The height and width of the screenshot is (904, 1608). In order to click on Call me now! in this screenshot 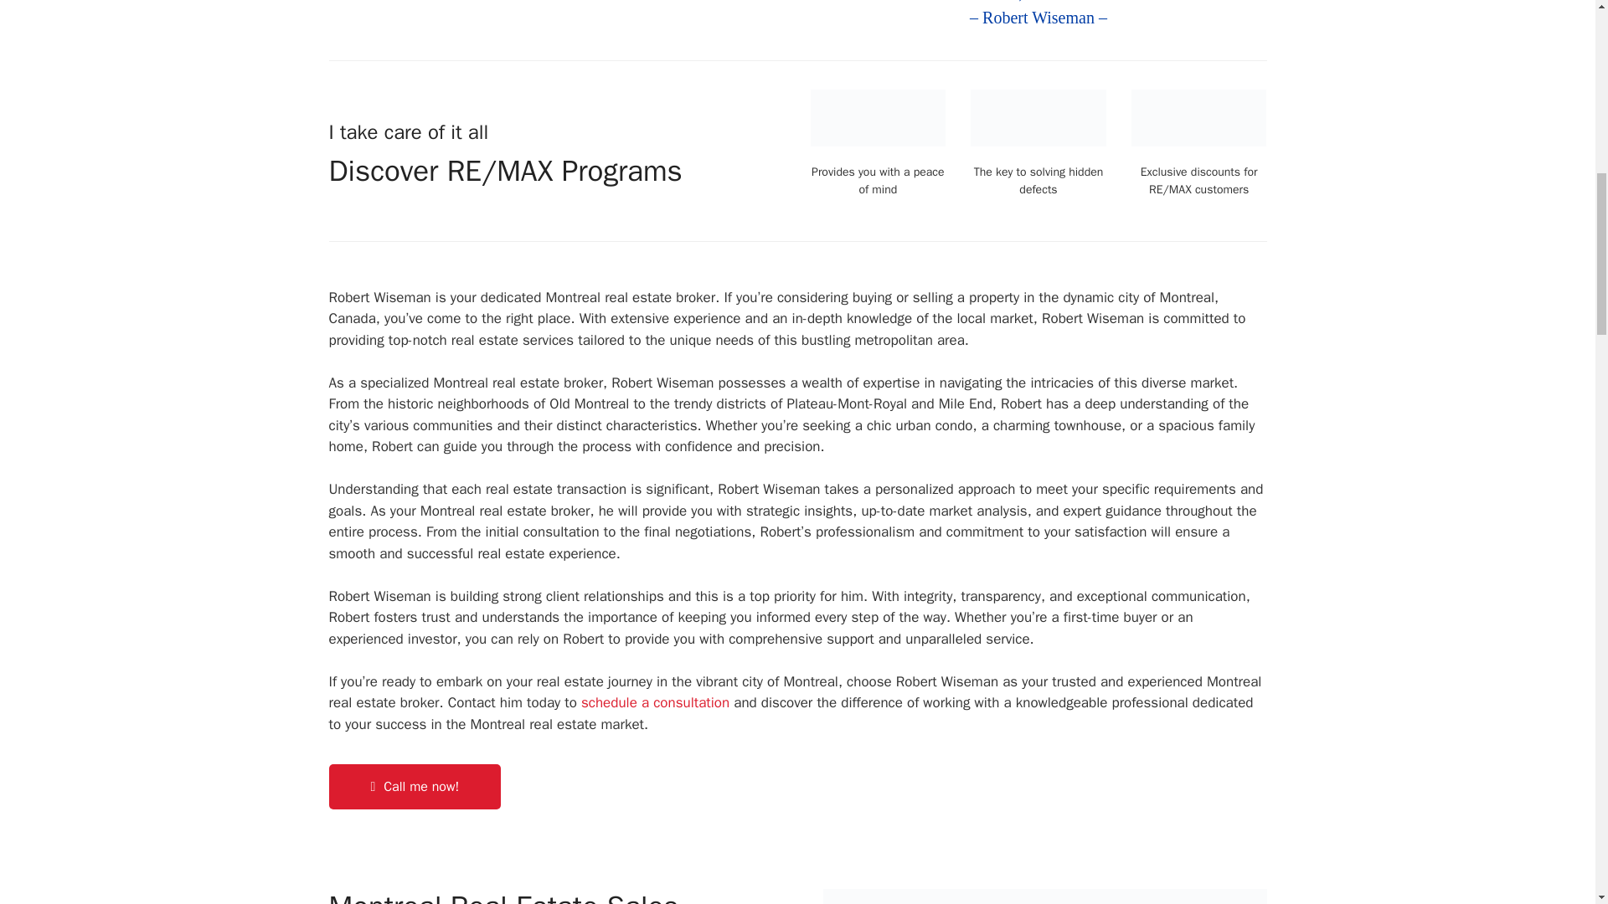, I will do `click(414, 786)`.